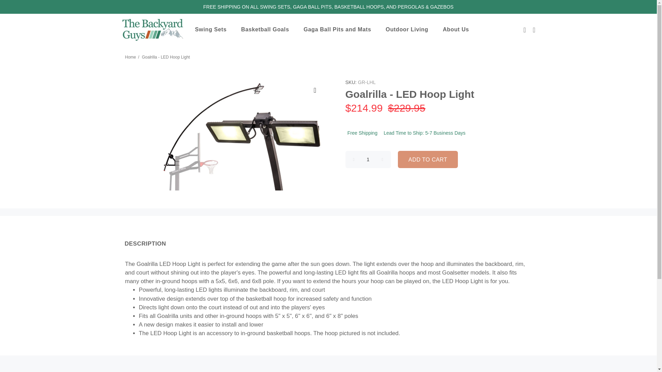 This screenshot has width=662, height=372. I want to click on About Us, so click(459, 30).